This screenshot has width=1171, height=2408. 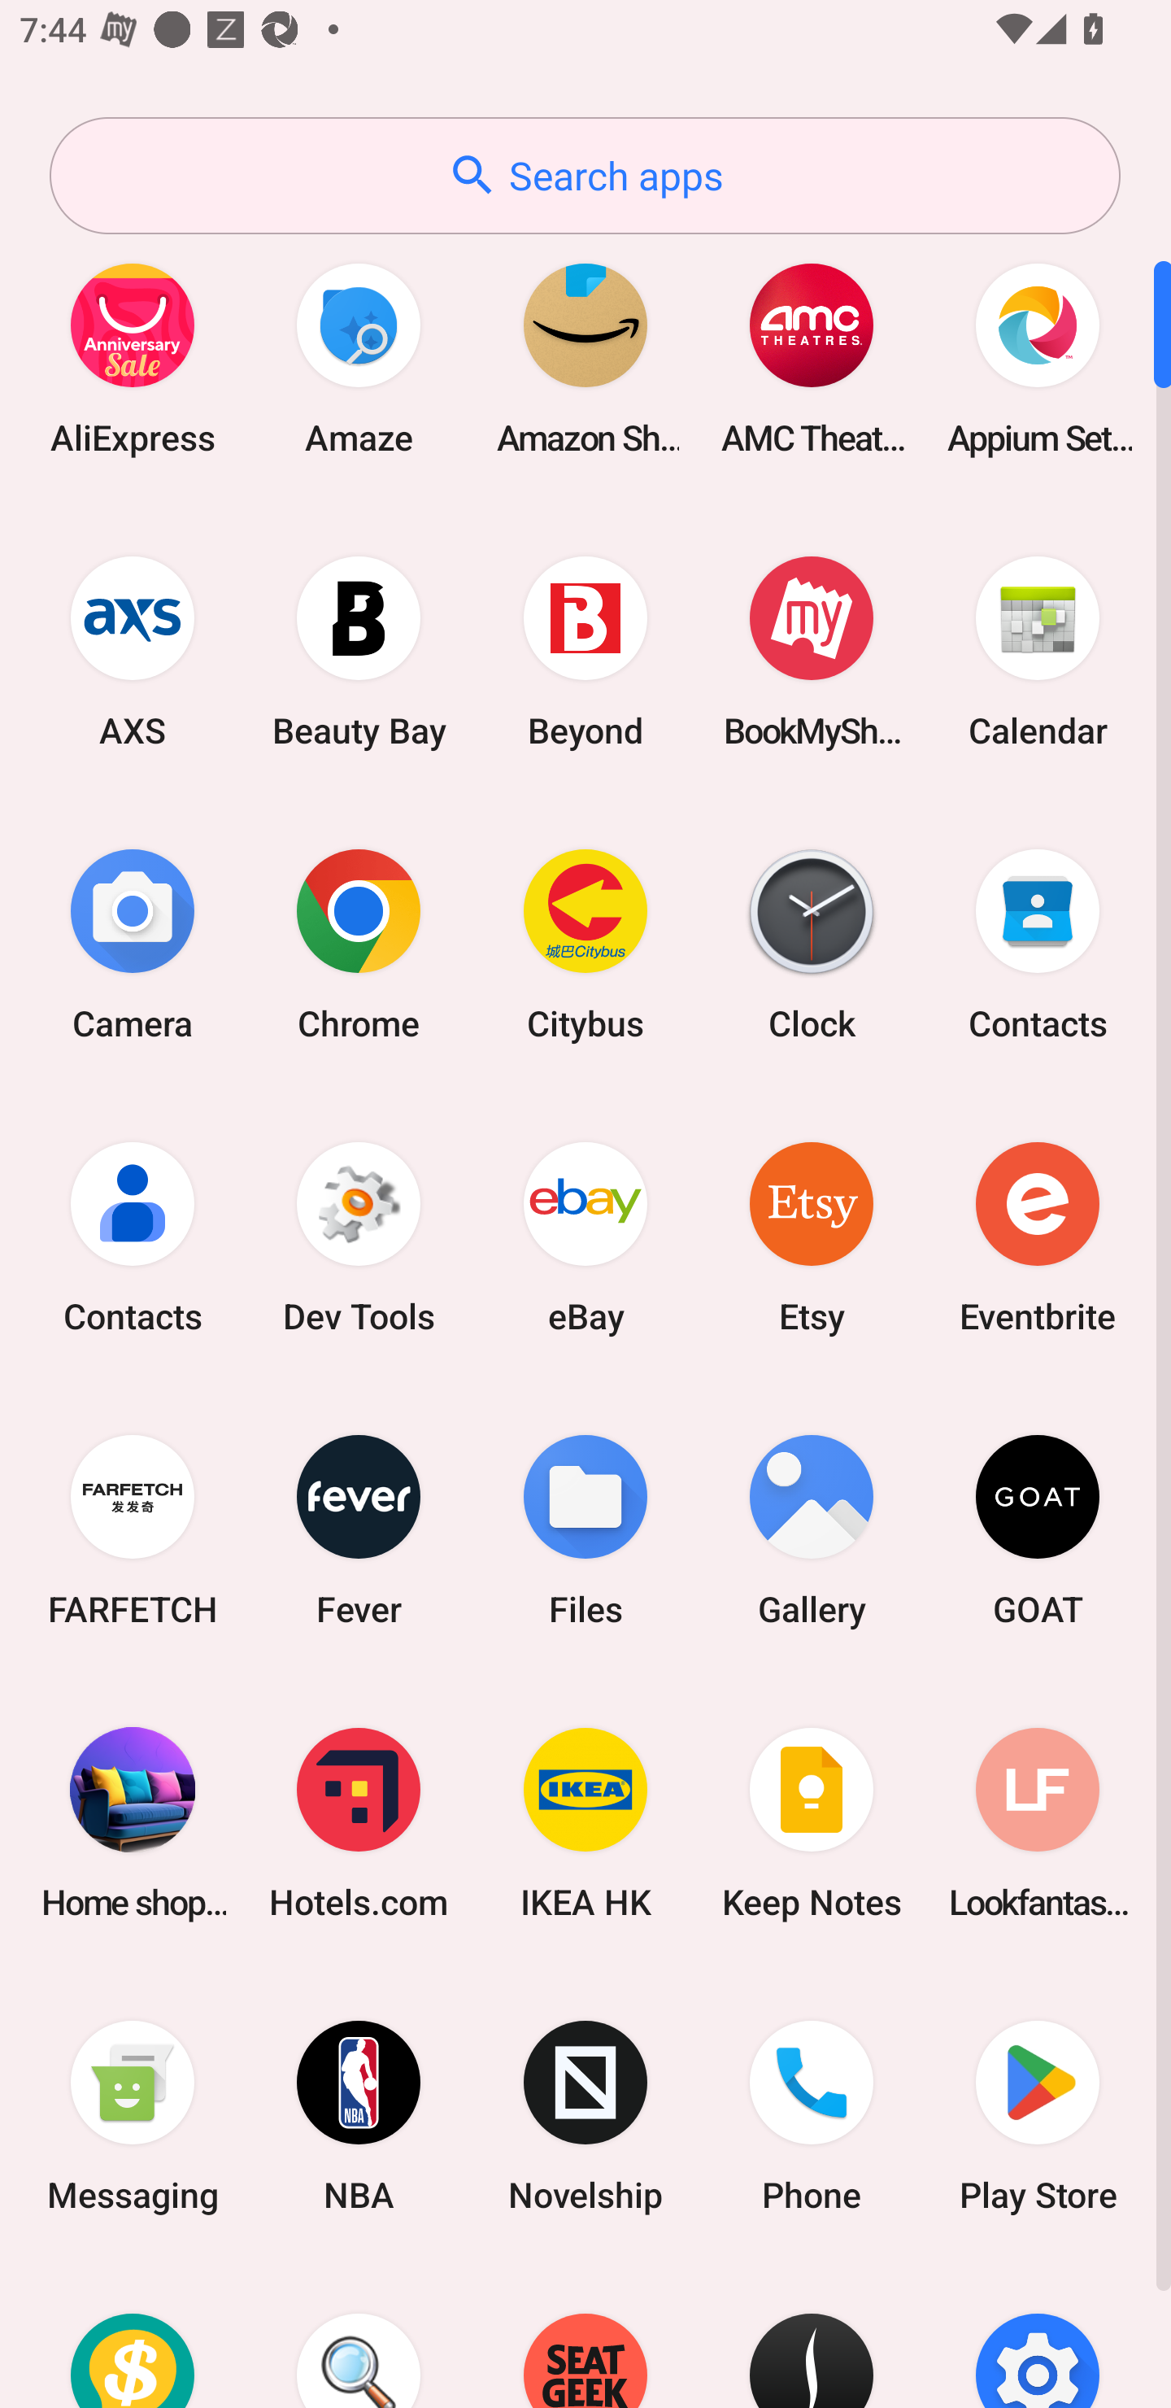 I want to click on NBA, so click(x=359, y=2117).